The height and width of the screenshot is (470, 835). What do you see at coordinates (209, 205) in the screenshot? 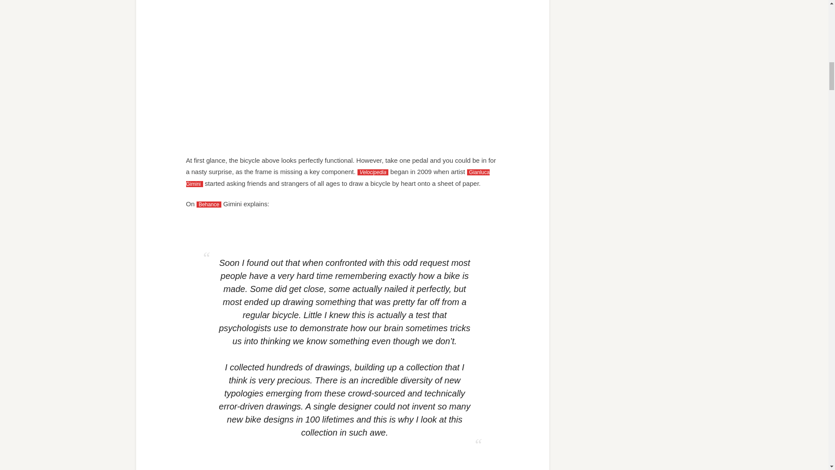
I see `Behance` at bounding box center [209, 205].